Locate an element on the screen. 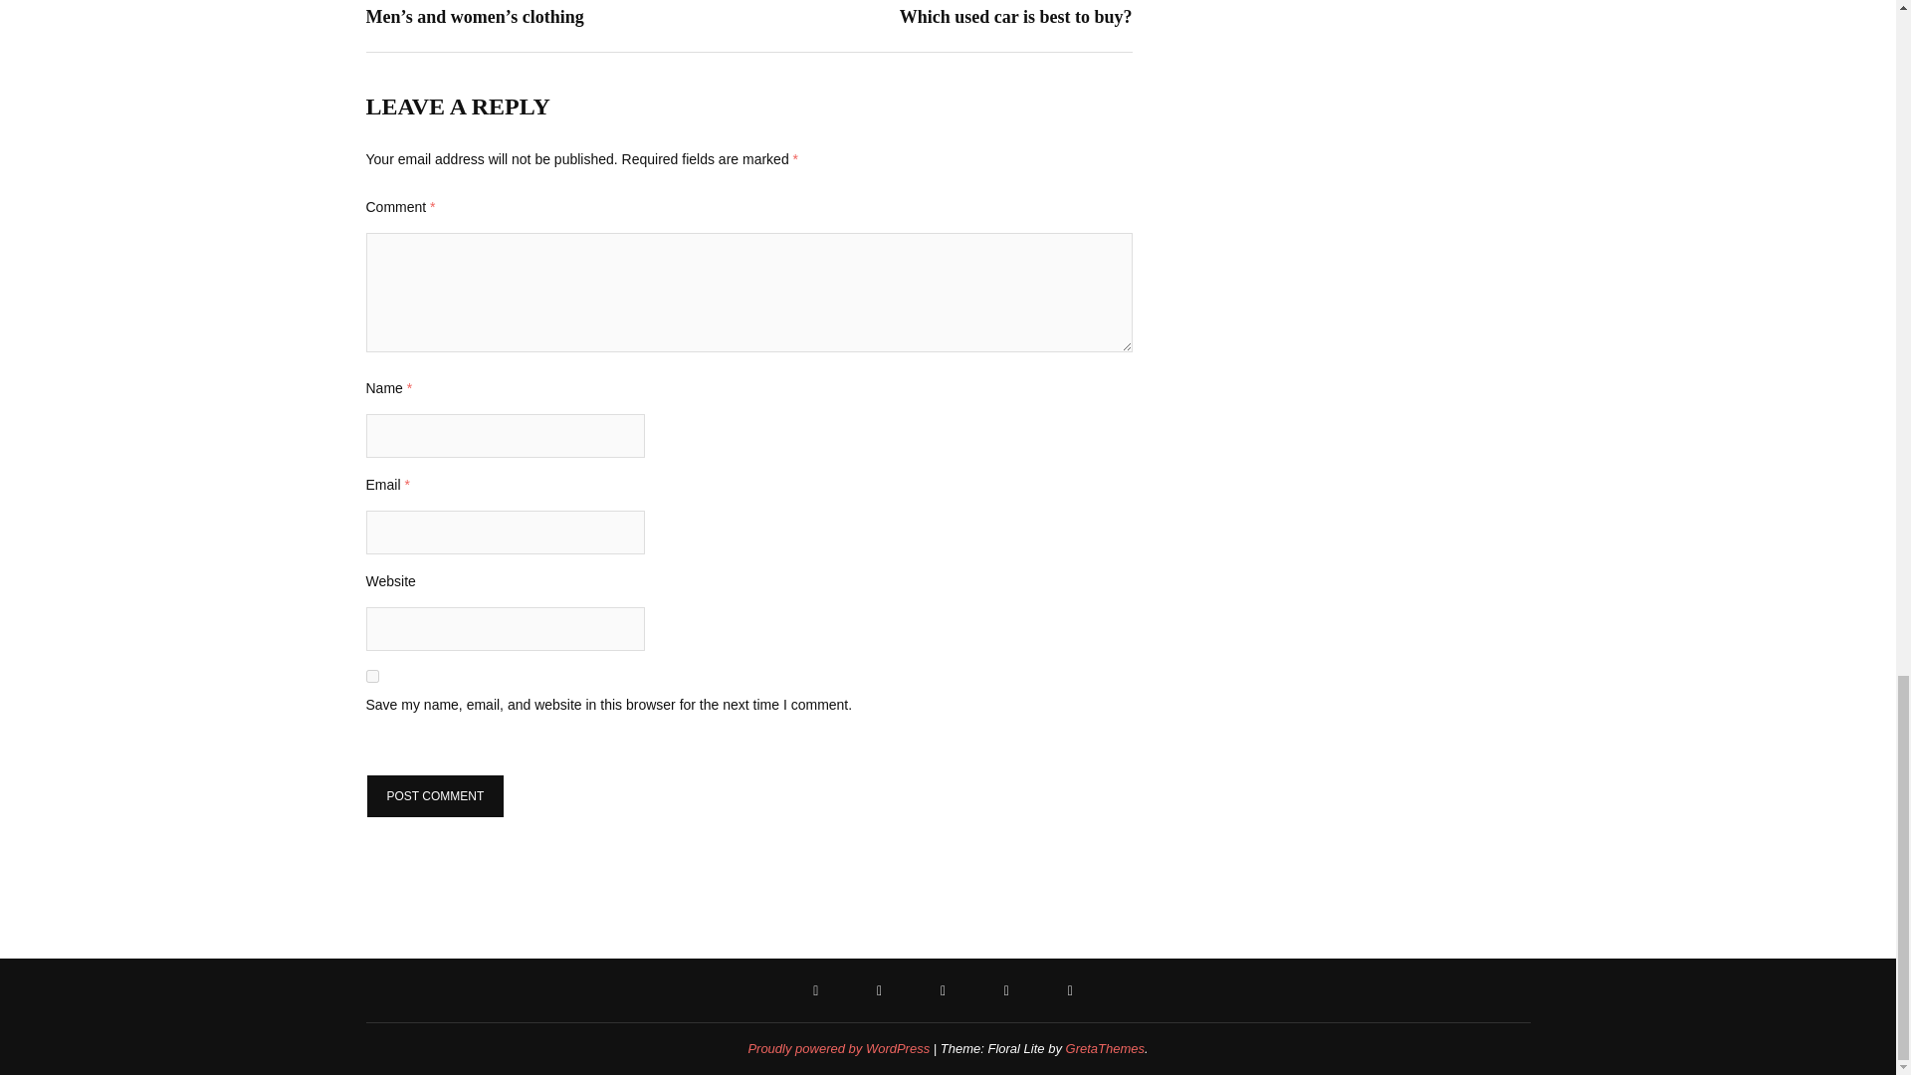  Albaloo Instagram  is located at coordinates (436, 795).